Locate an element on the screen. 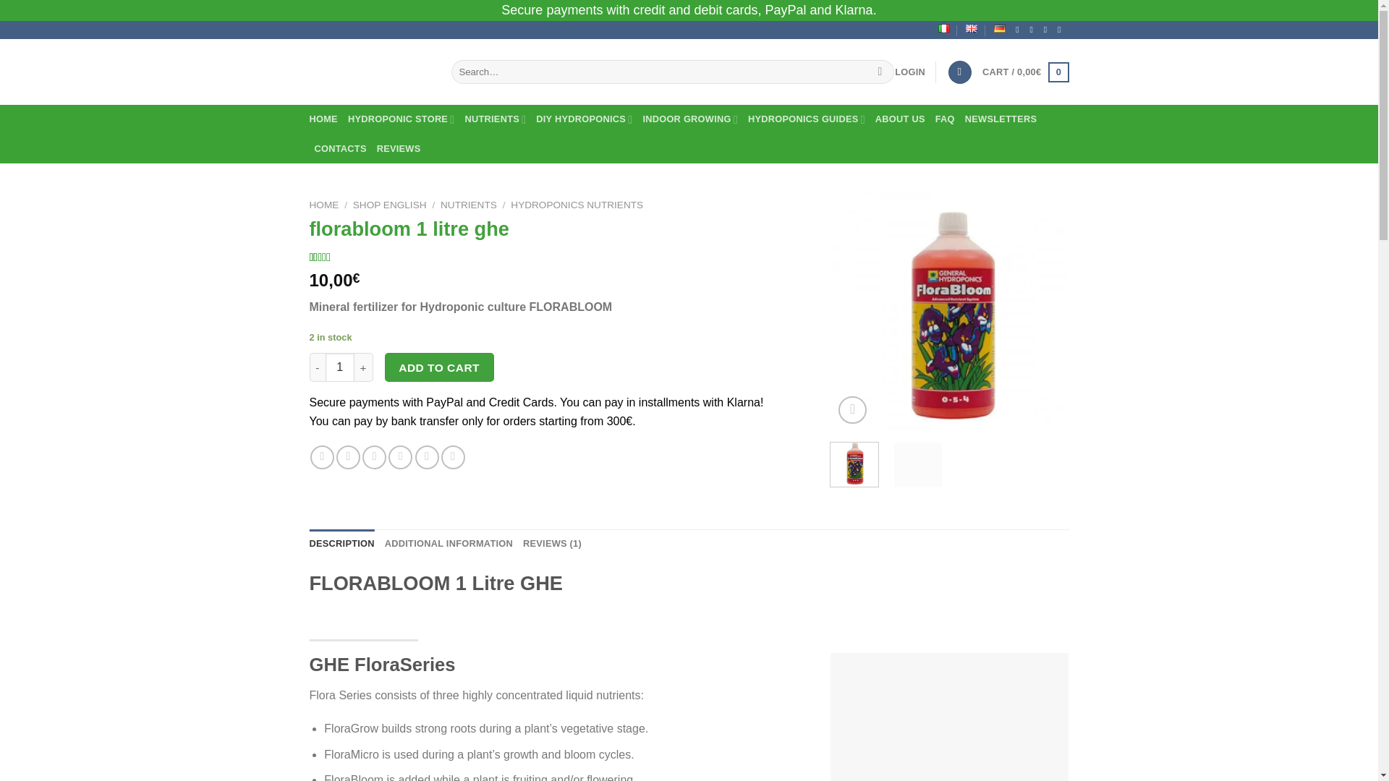 This screenshot has height=781, width=1389. LOGIN is located at coordinates (909, 72).